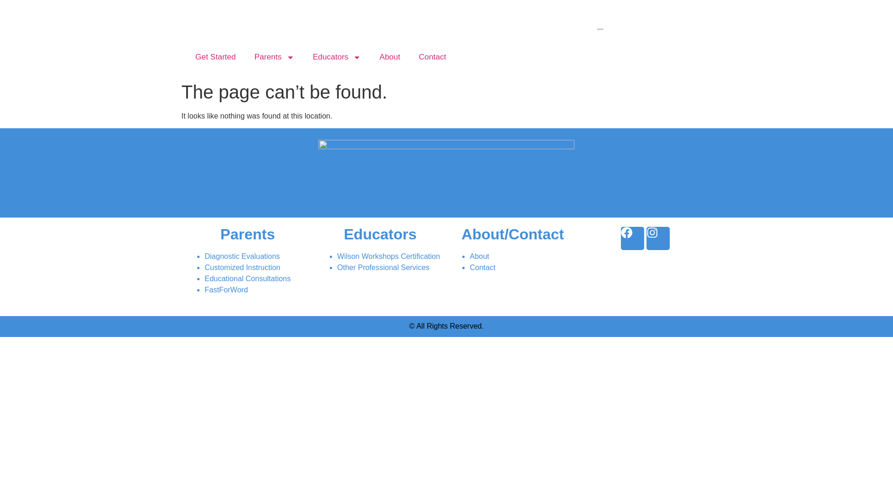 This screenshot has width=893, height=502. What do you see at coordinates (274, 57) in the screenshot?
I see `Parents` at bounding box center [274, 57].